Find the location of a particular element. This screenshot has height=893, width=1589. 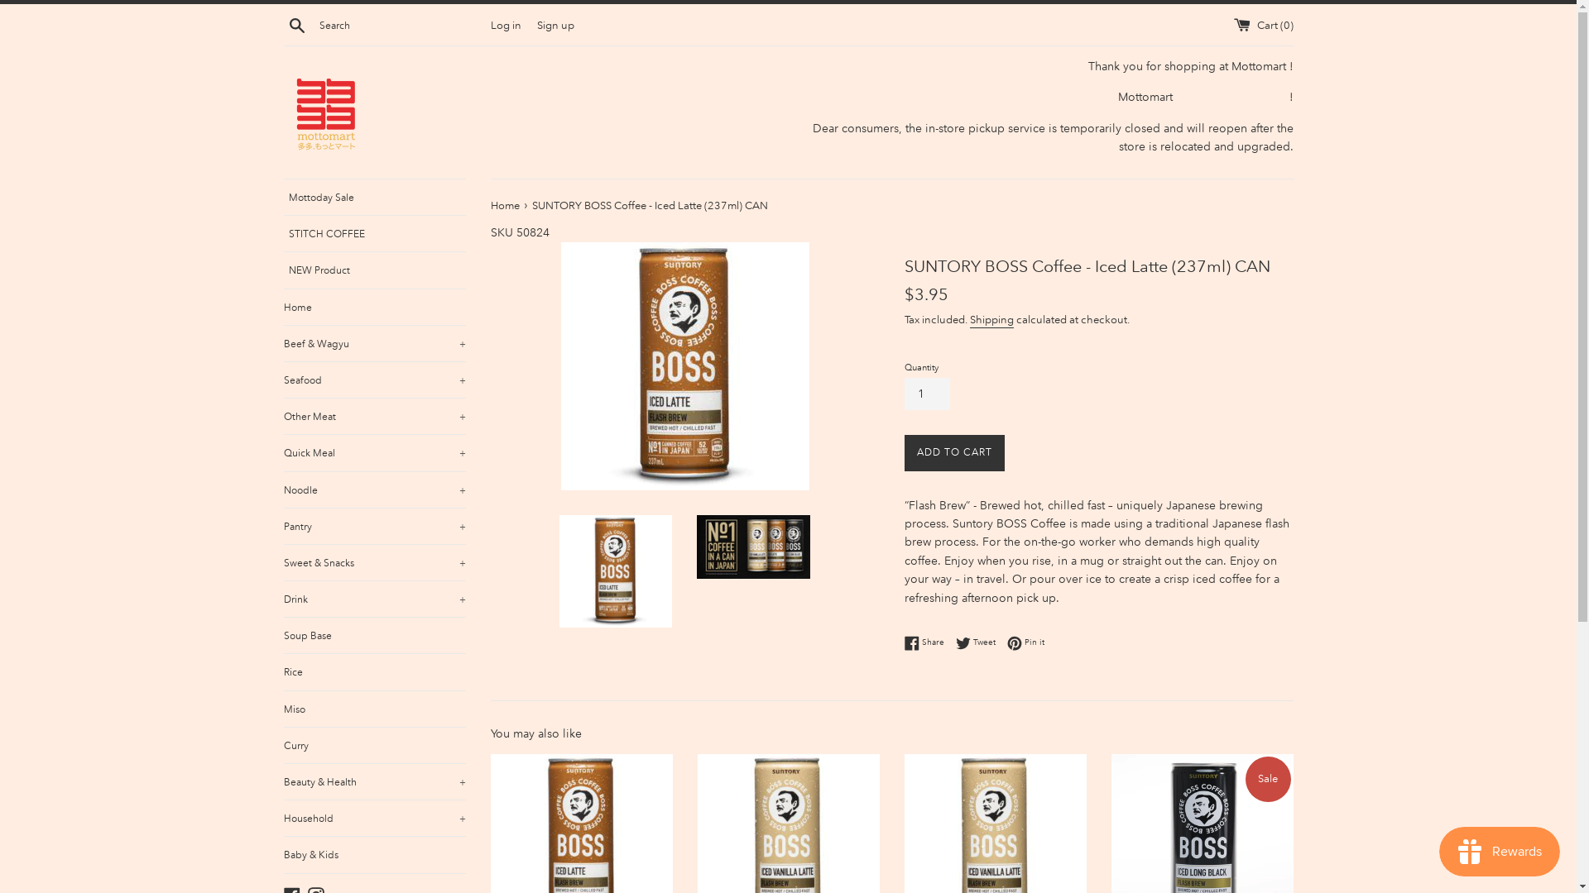

Baby & Kids is located at coordinates (374, 855).